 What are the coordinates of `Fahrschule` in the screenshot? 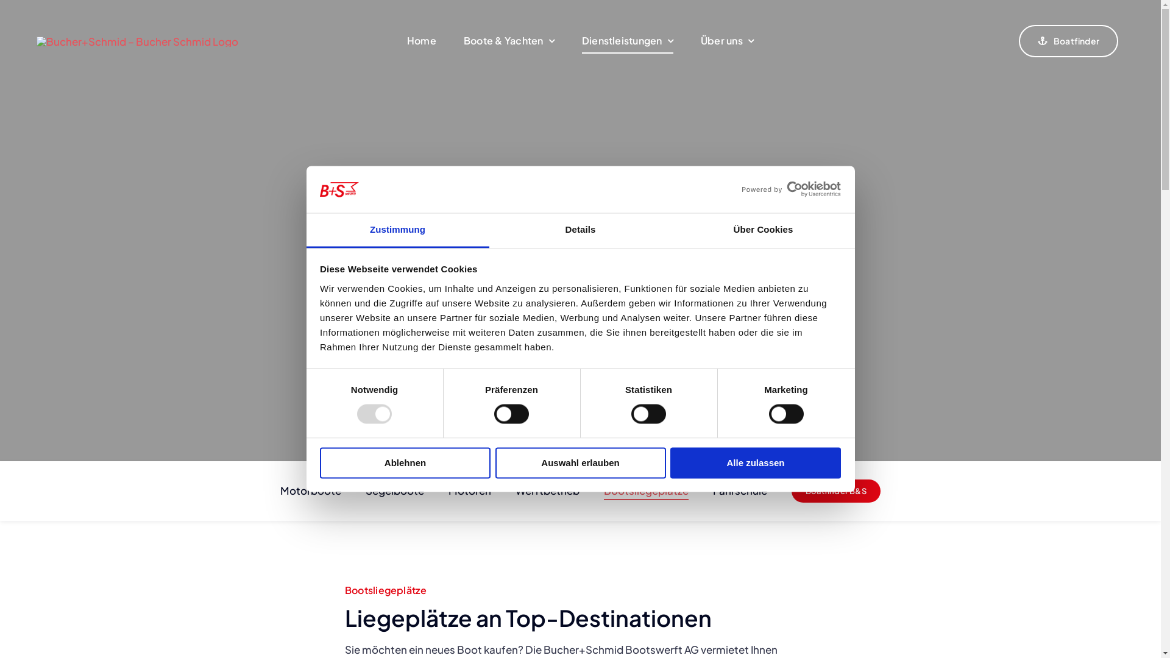 It's located at (740, 491).